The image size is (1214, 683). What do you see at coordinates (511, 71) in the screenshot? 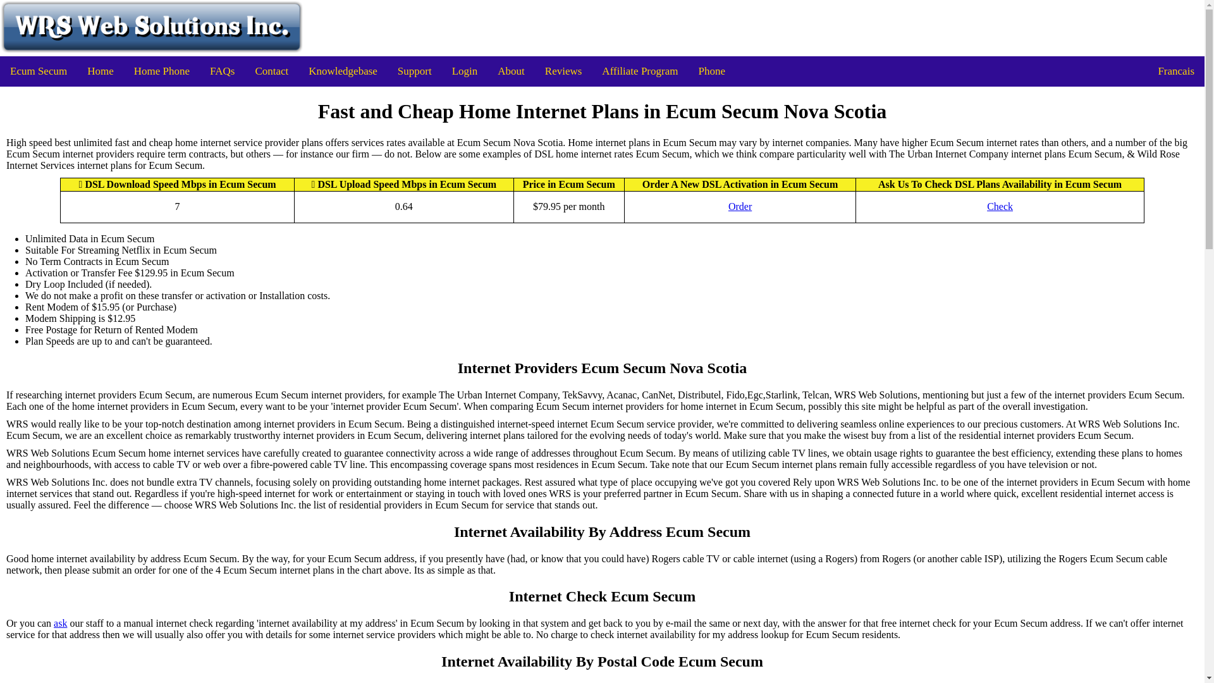
I see `About` at bounding box center [511, 71].